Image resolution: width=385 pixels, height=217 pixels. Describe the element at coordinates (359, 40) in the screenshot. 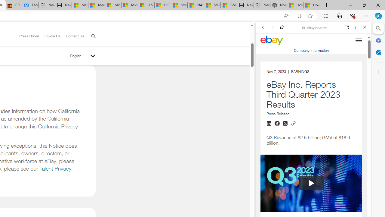

I see `Menu` at that location.